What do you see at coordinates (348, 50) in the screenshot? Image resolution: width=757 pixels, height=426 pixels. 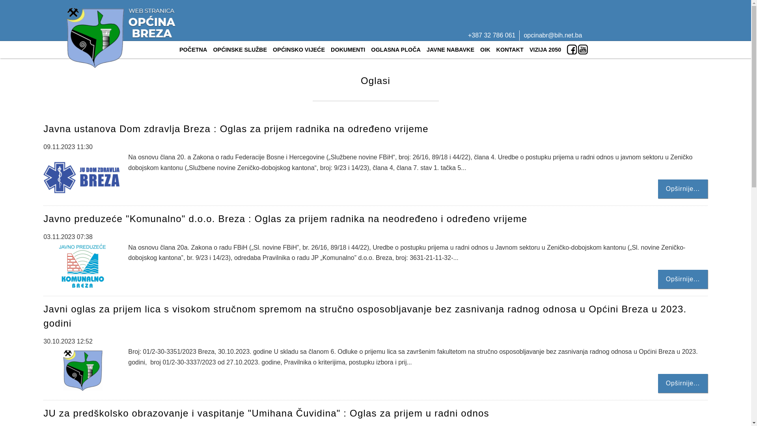 I see `DOKUMENTI` at bounding box center [348, 50].